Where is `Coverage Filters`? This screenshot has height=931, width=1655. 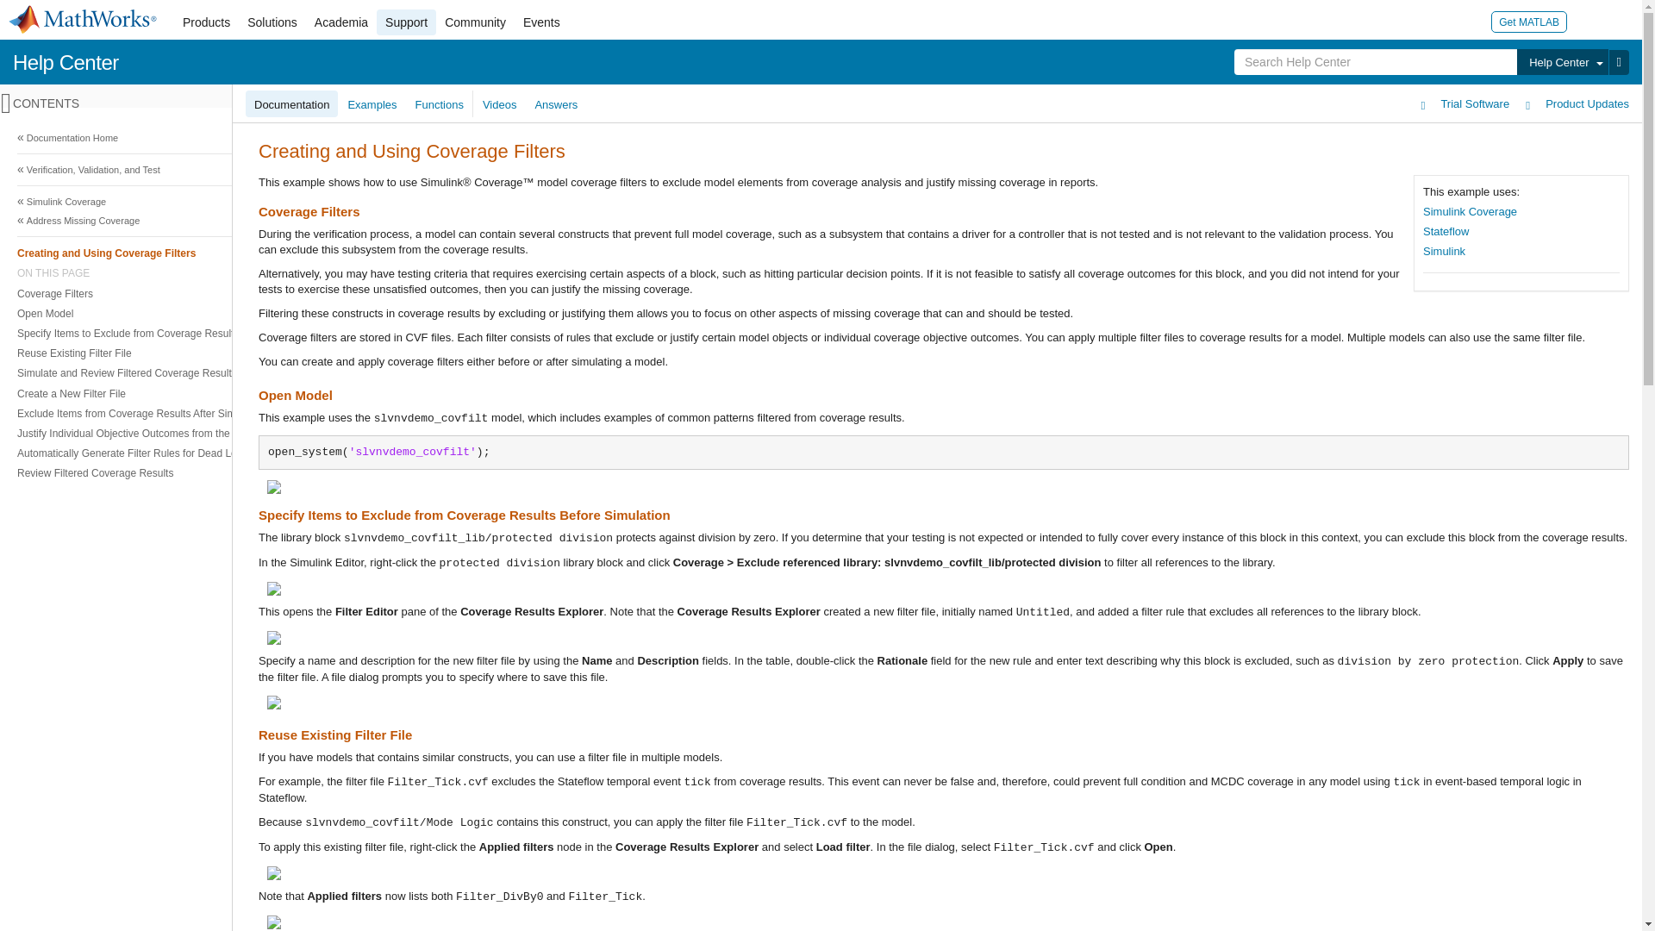 Coverage Filters is located at coordinates (816, 293).